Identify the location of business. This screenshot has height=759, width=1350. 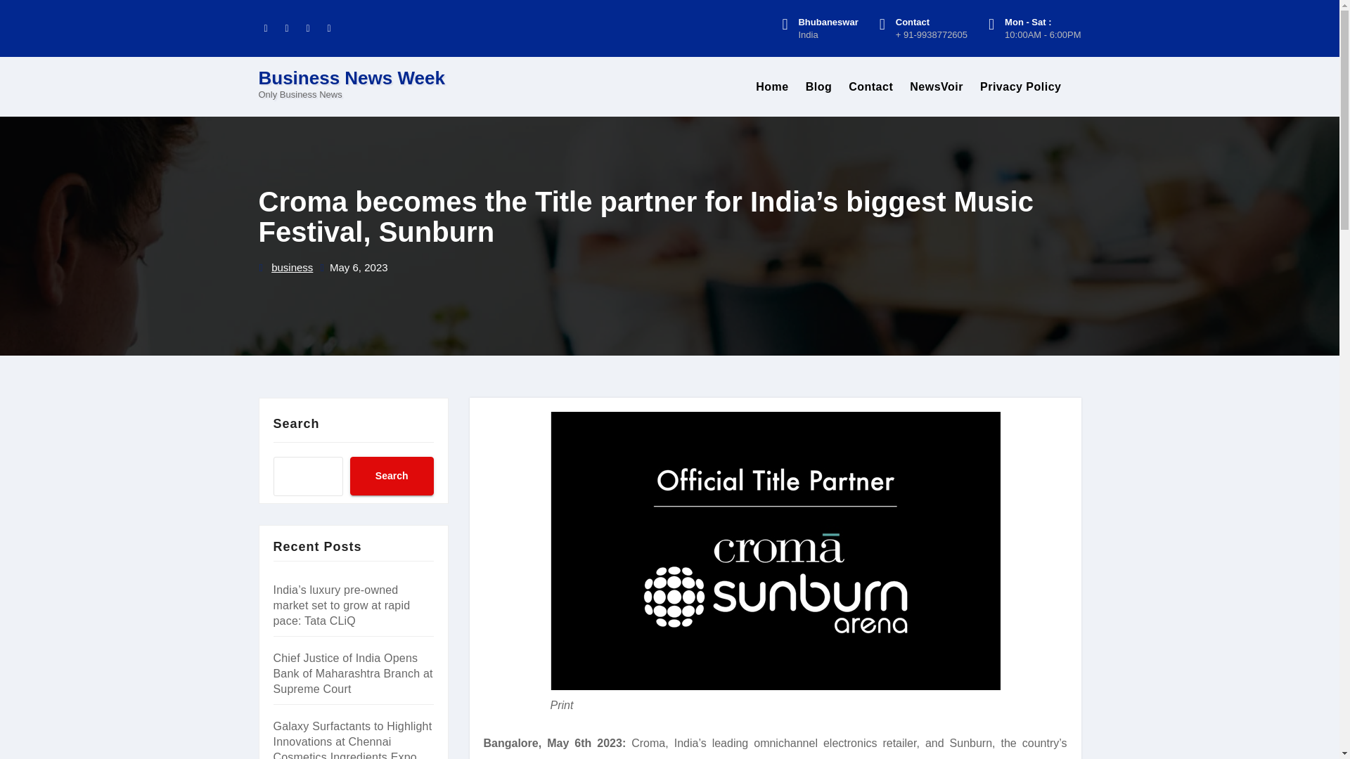
(292, 268).